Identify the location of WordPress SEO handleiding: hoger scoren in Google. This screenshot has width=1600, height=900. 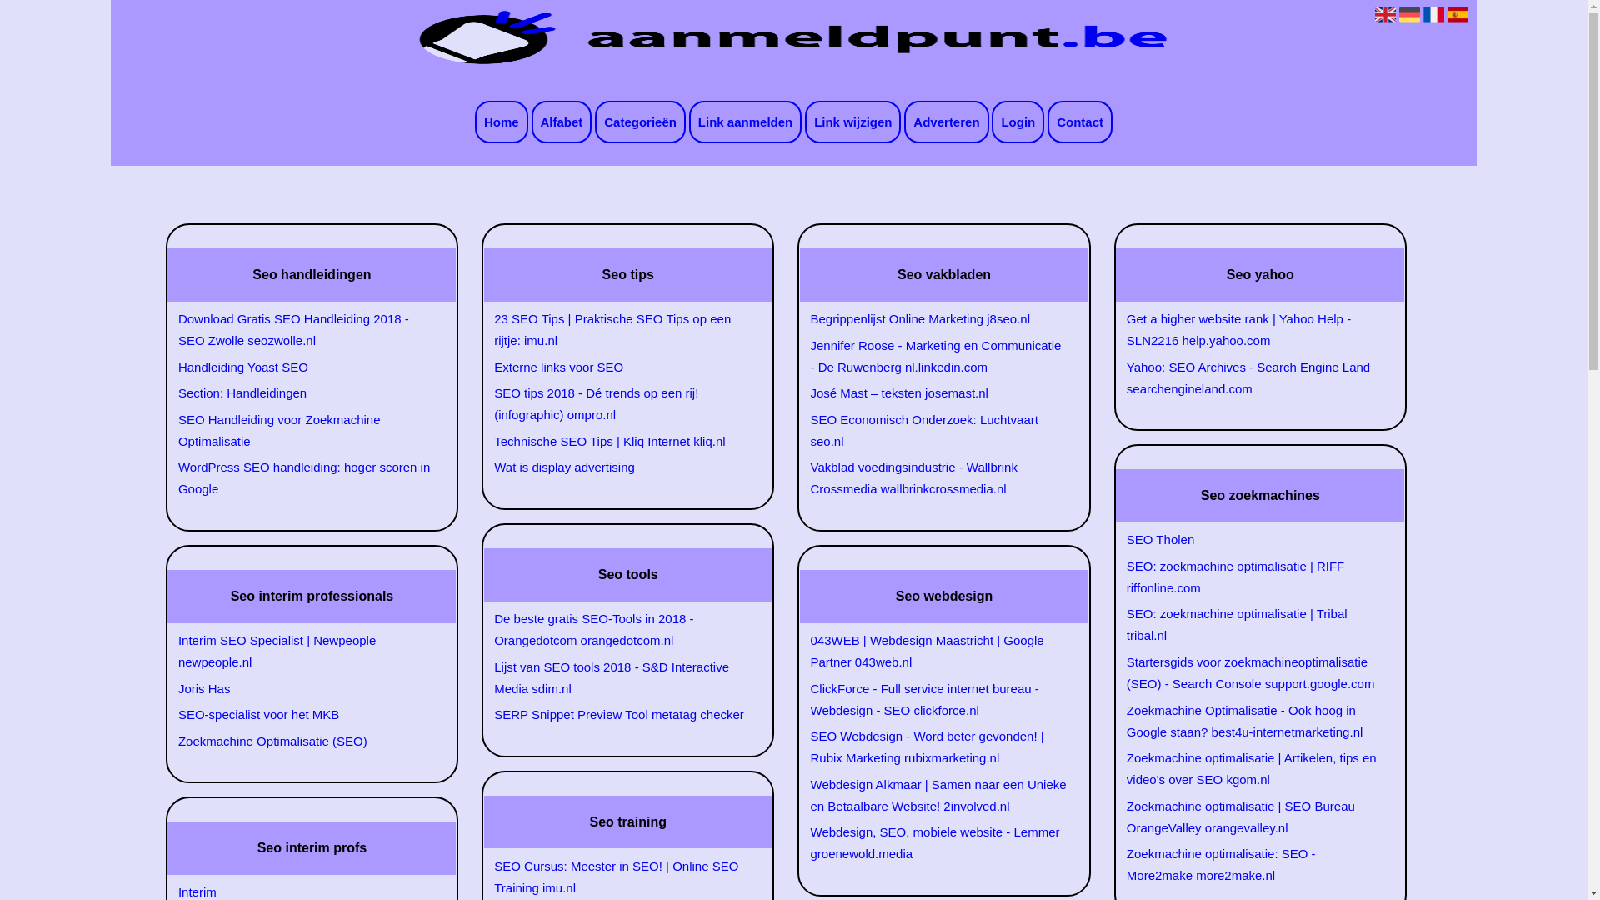
(302, 478).